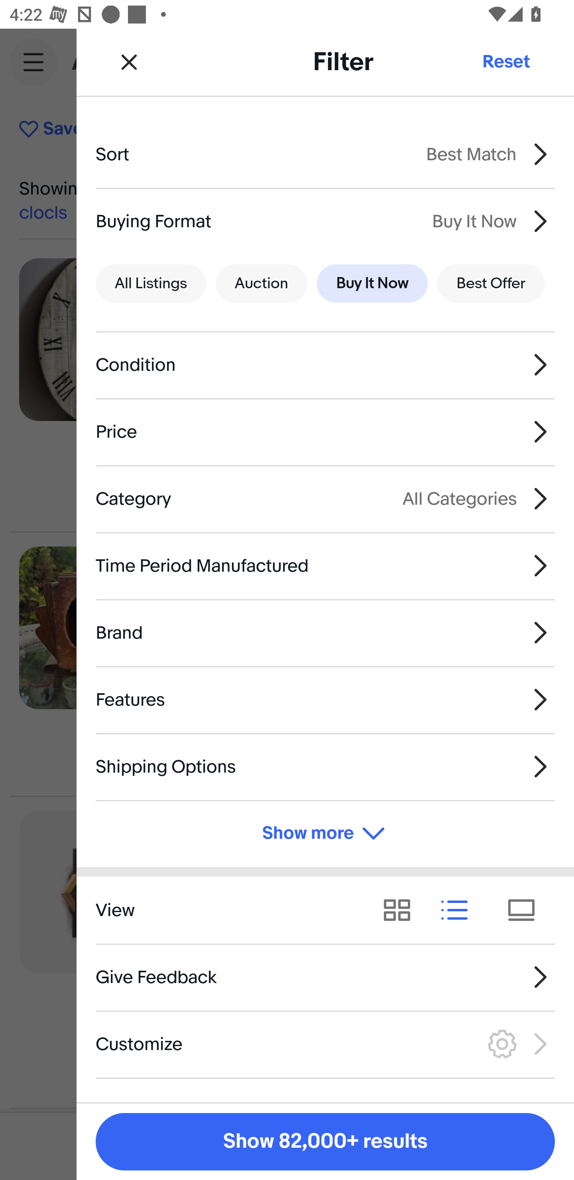 This screenshot has height=1180, width=574. I want to click on View results as tiles, so click(526, 911).